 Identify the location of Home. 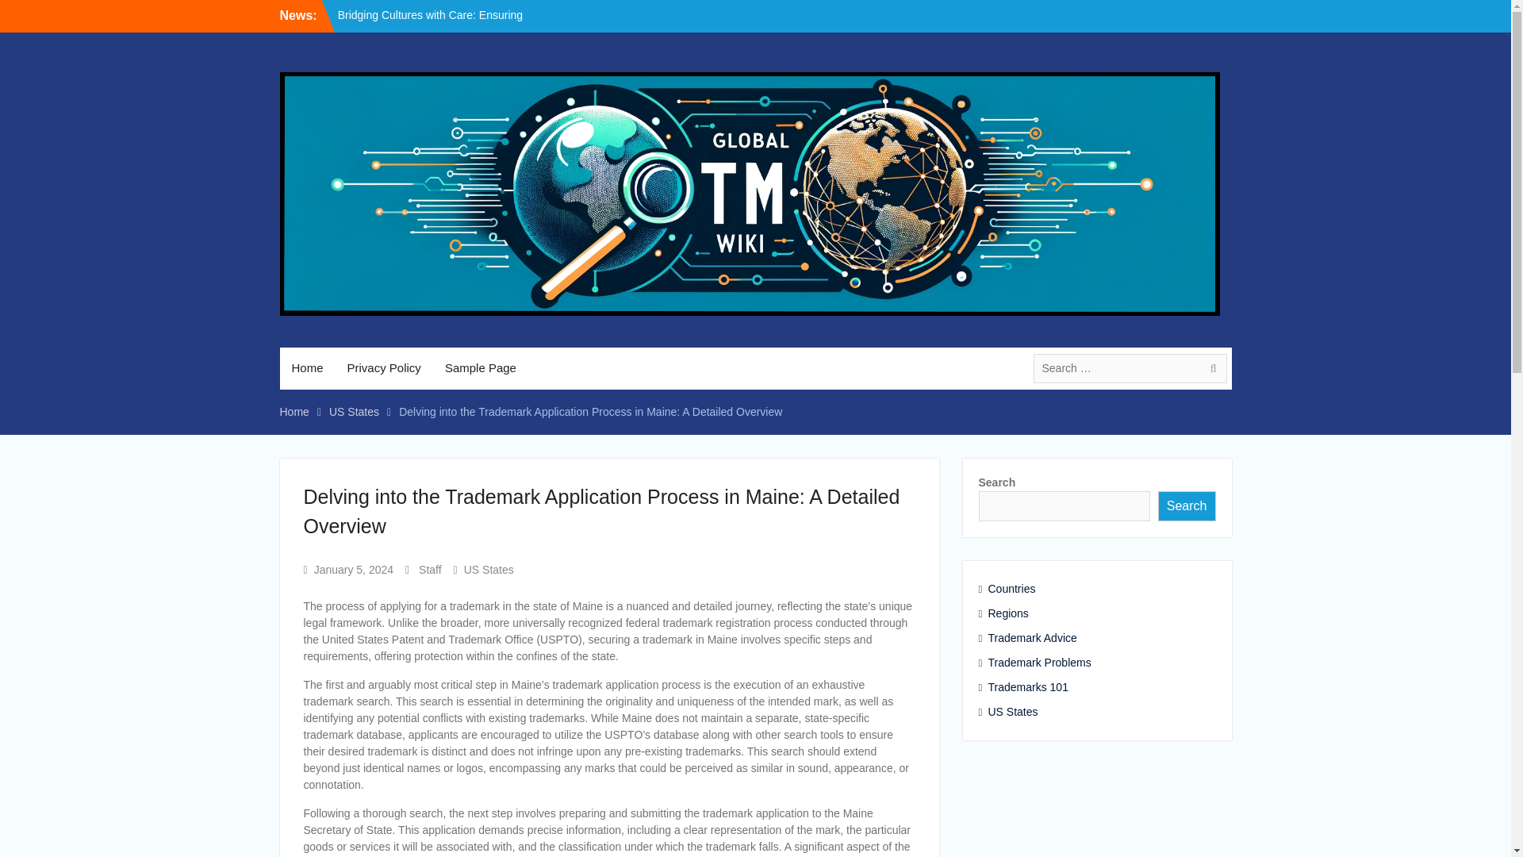
(306, 368).